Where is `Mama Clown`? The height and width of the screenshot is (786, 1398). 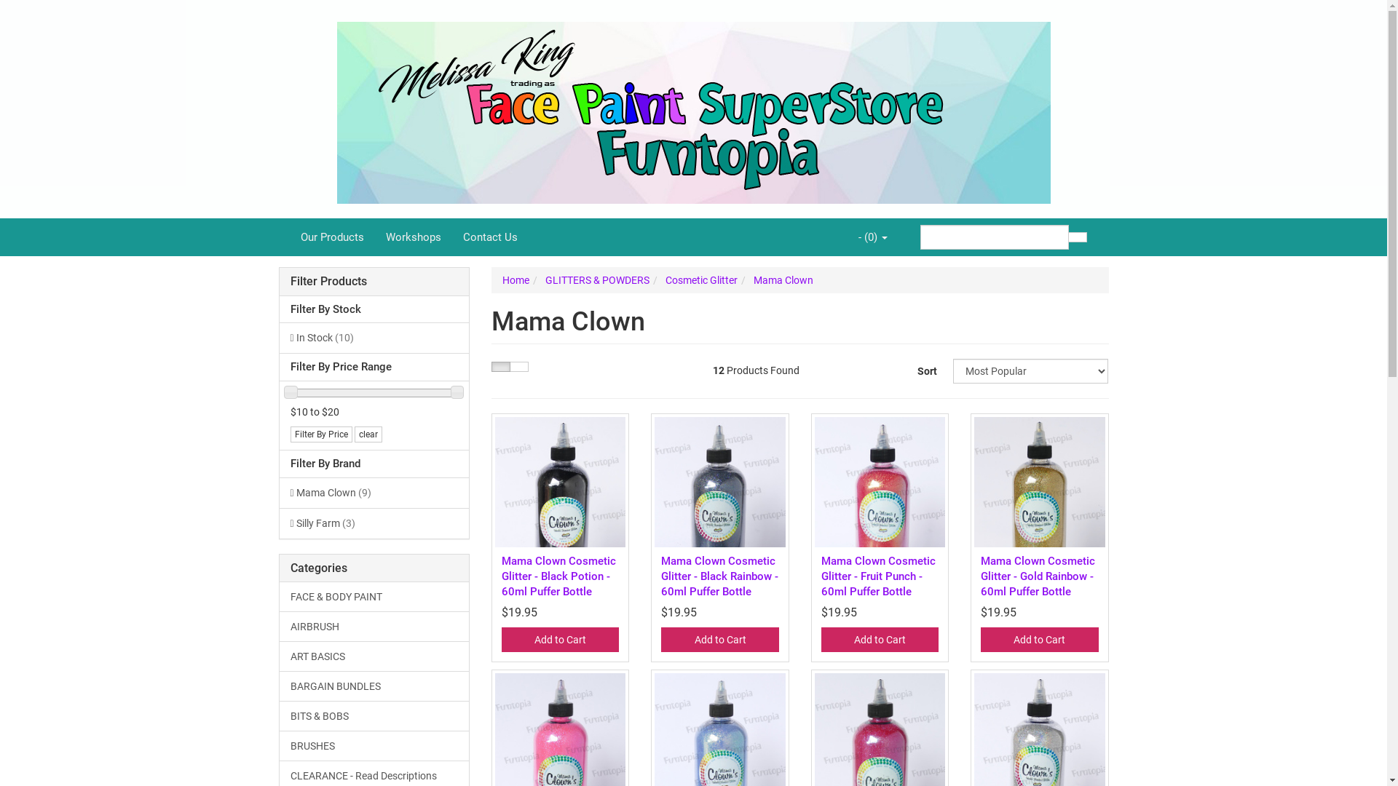
Mama Clown is located at coordinates (783, 280).